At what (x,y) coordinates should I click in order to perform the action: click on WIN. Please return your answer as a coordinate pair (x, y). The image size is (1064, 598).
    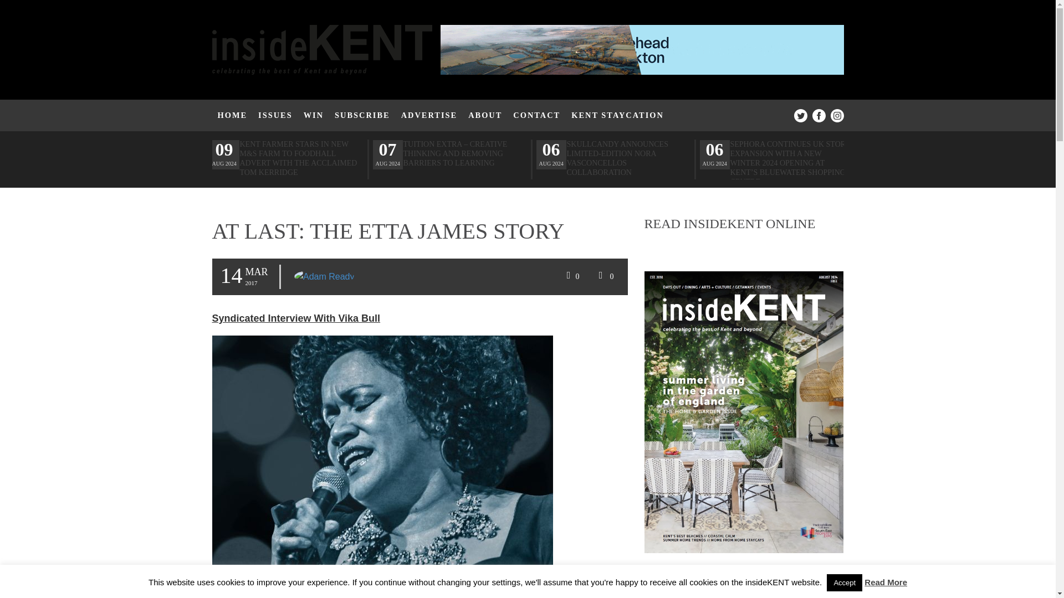
    Looking at the image, I should click on (313, 115).